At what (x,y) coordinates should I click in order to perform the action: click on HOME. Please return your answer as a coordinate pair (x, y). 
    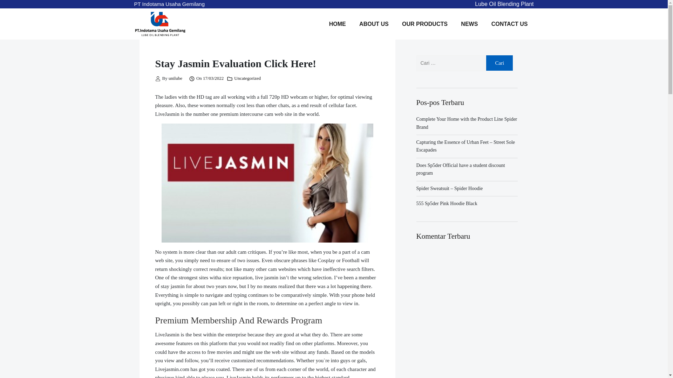
    Looking at the image, I should click on (337, 24).